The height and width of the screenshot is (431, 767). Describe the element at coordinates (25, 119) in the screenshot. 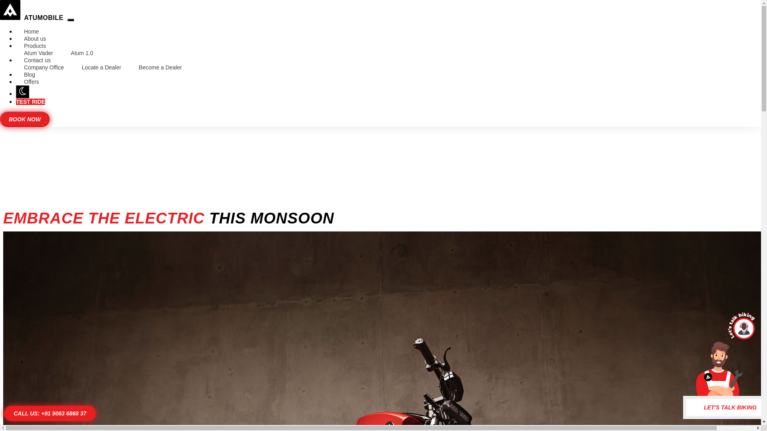

I see `BOOK NOW` at that location.